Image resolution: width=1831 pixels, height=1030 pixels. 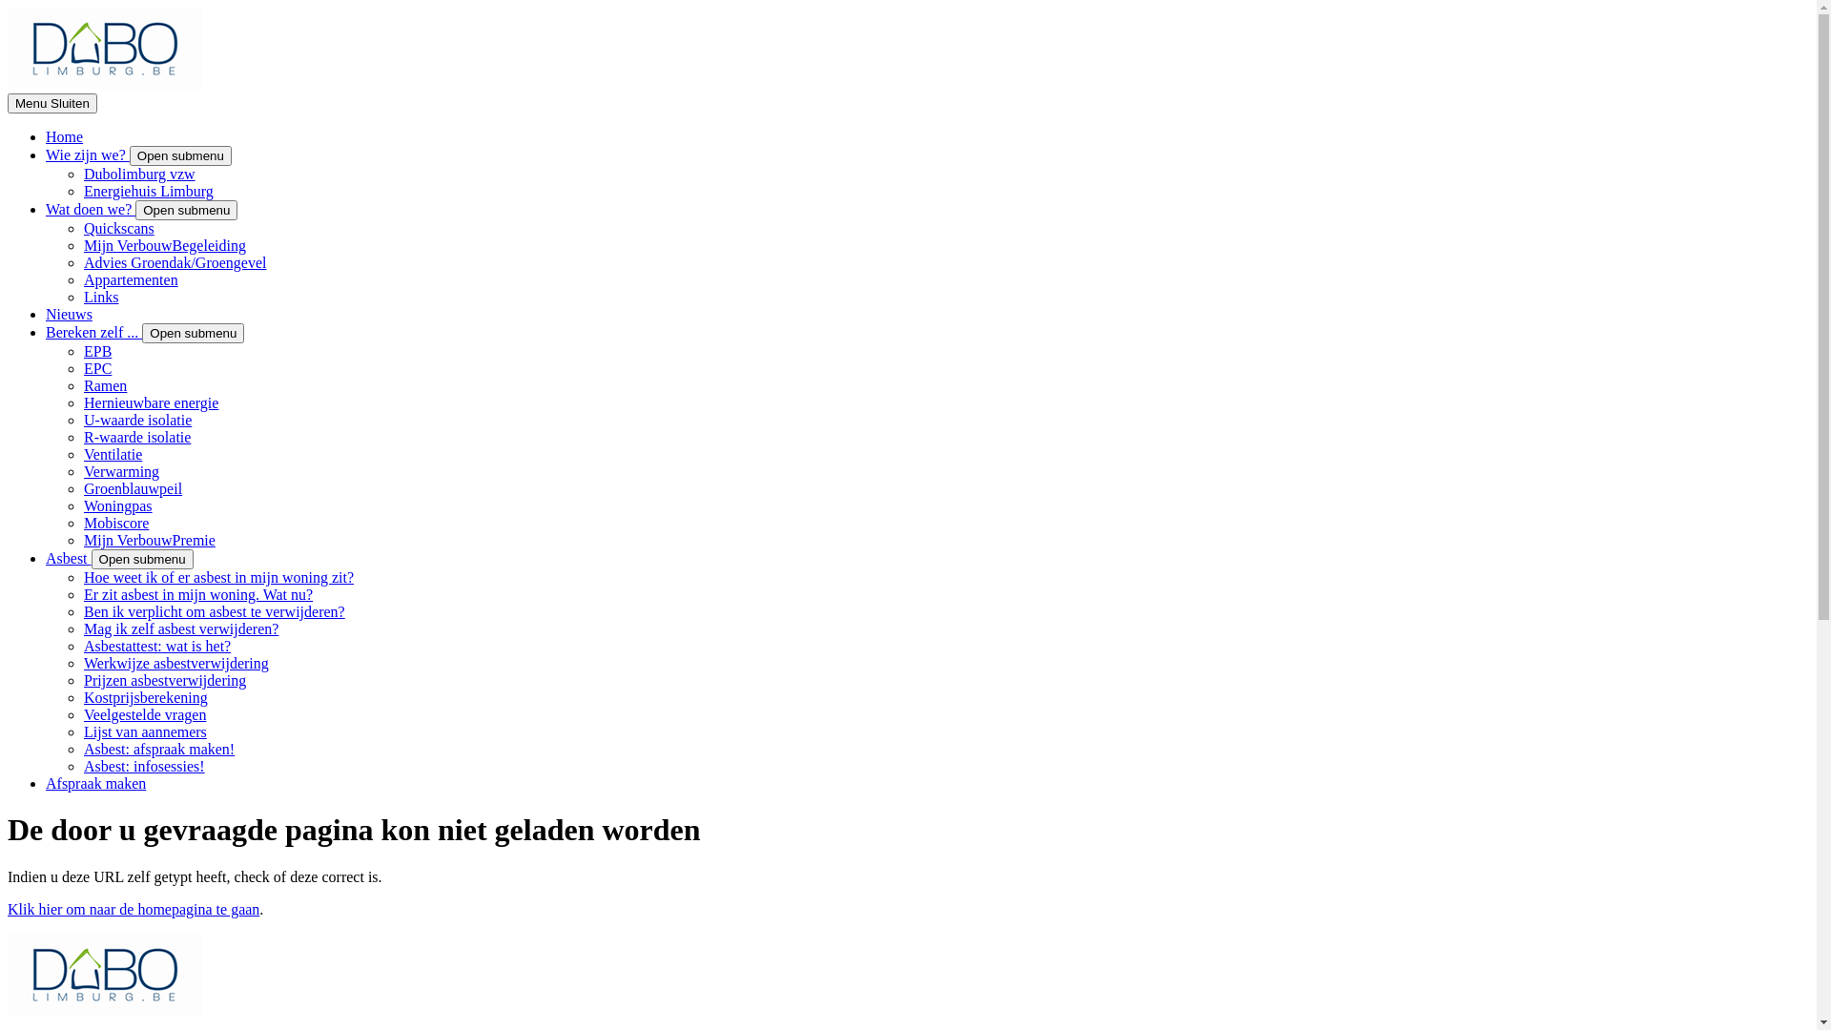 What do you see at coordinates (145, 731) in the screenshot?
I see `Lijst van aannemers` at bounding box center [145, 731].